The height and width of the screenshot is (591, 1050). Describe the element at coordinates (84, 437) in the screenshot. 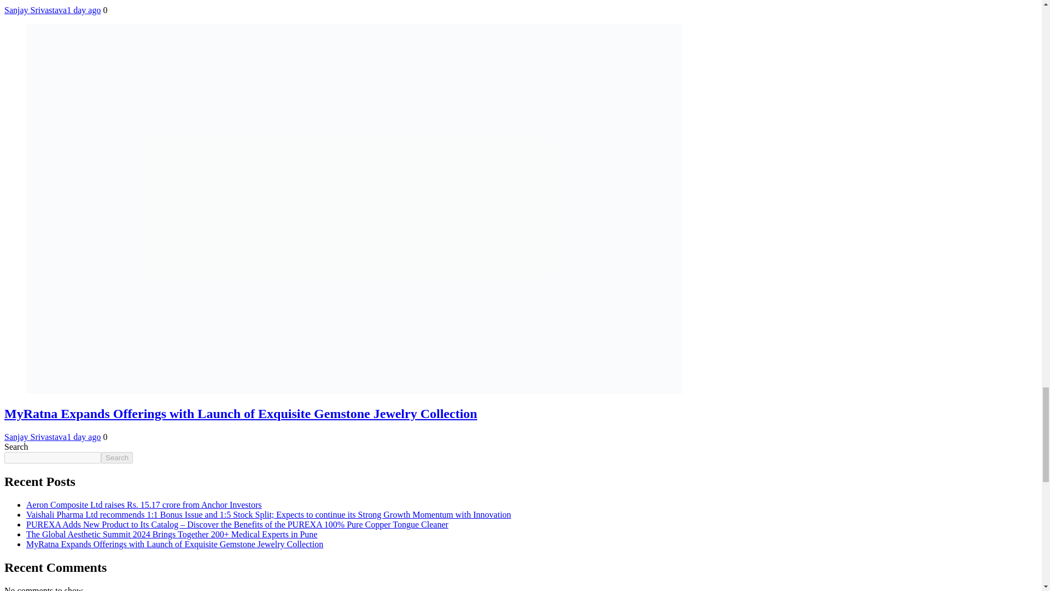

I see `1 day ago` at that location.